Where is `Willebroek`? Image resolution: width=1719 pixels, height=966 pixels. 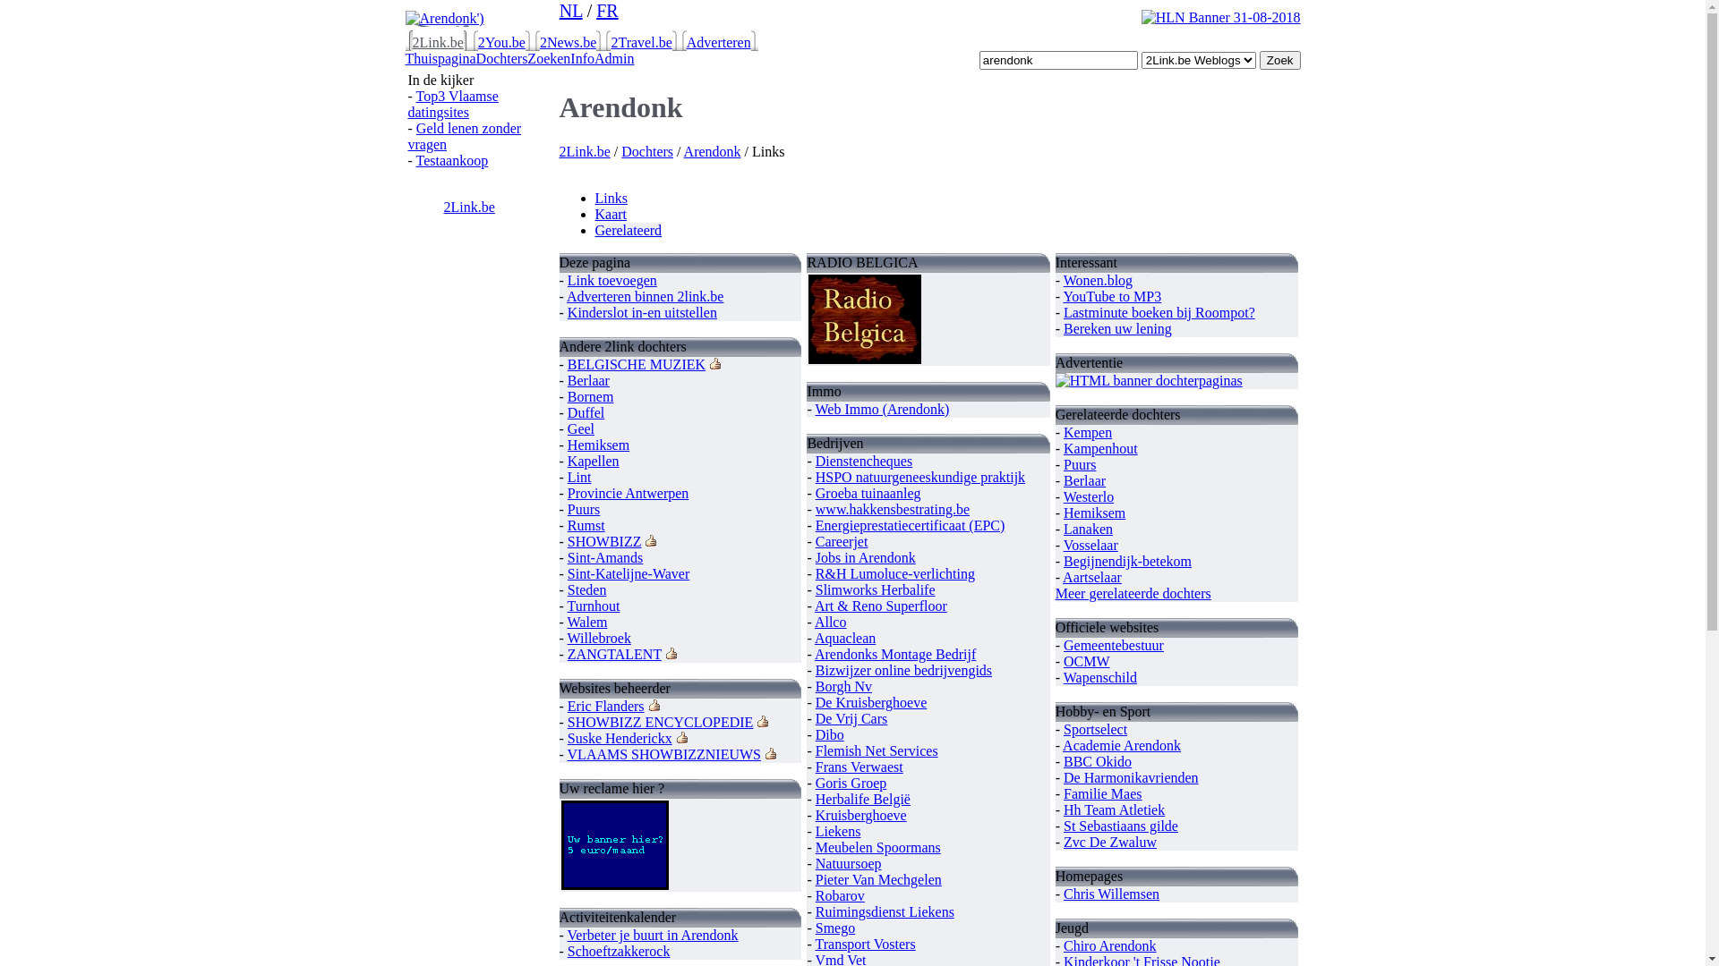 Willebroek is located at coordinates (600, 639).